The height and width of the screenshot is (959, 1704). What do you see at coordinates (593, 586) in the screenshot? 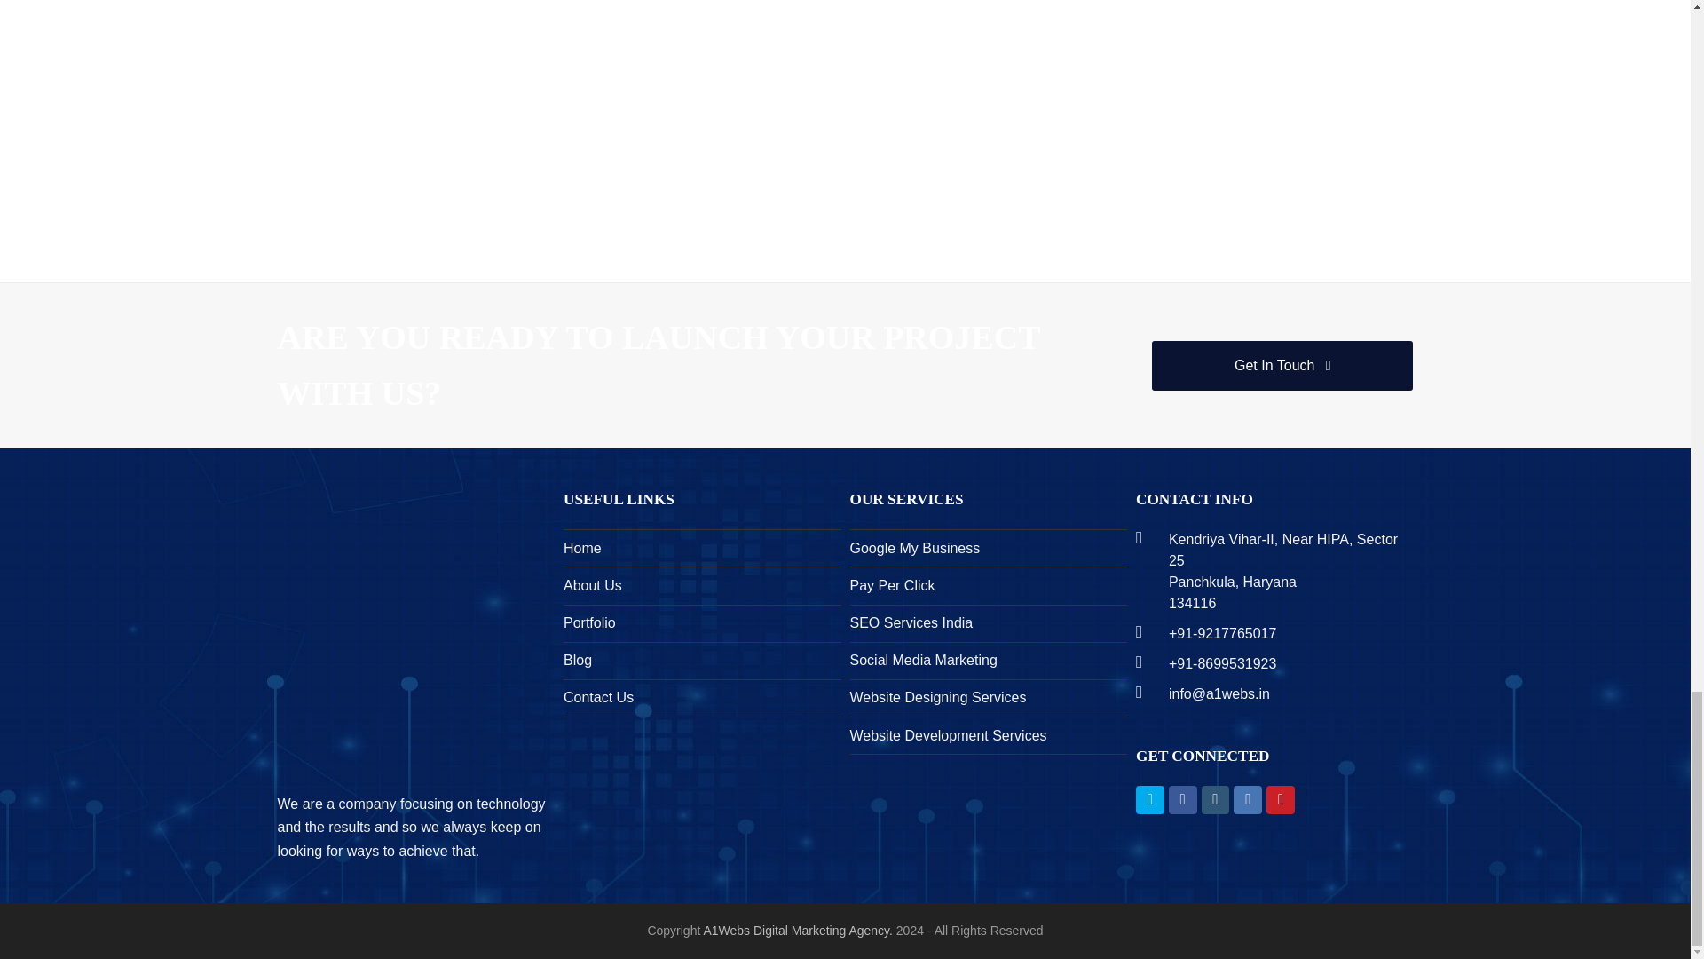
I see `About Us` at bounding box center [593, 586].